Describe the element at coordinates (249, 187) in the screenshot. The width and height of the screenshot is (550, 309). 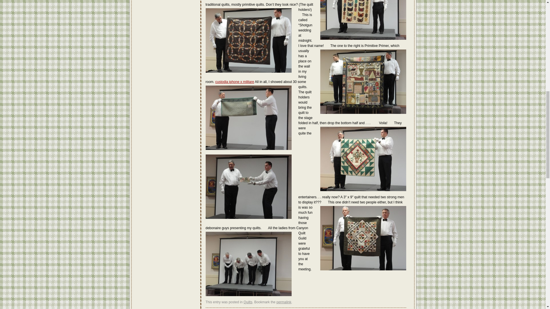
I see `DSC01600` at that location.